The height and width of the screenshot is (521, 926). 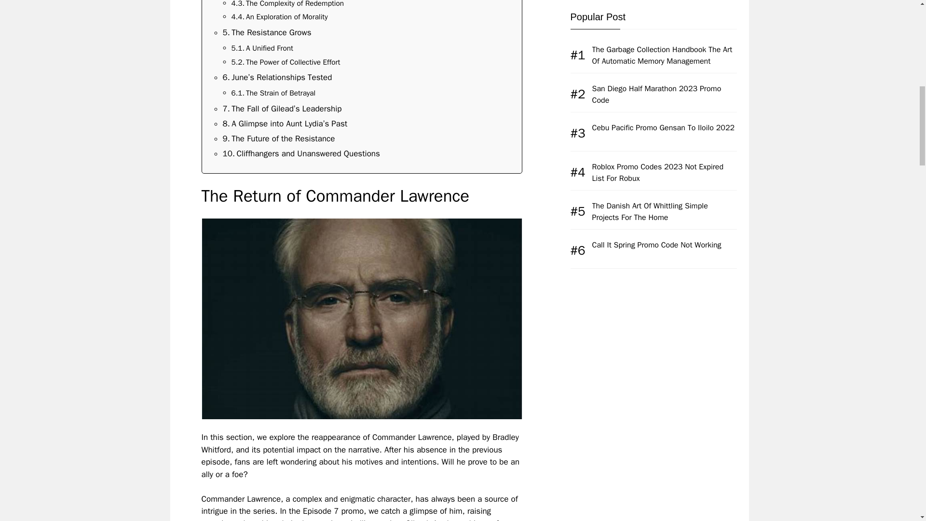 I want to click on An Exploration of Morality, so click(x=280, y=16).